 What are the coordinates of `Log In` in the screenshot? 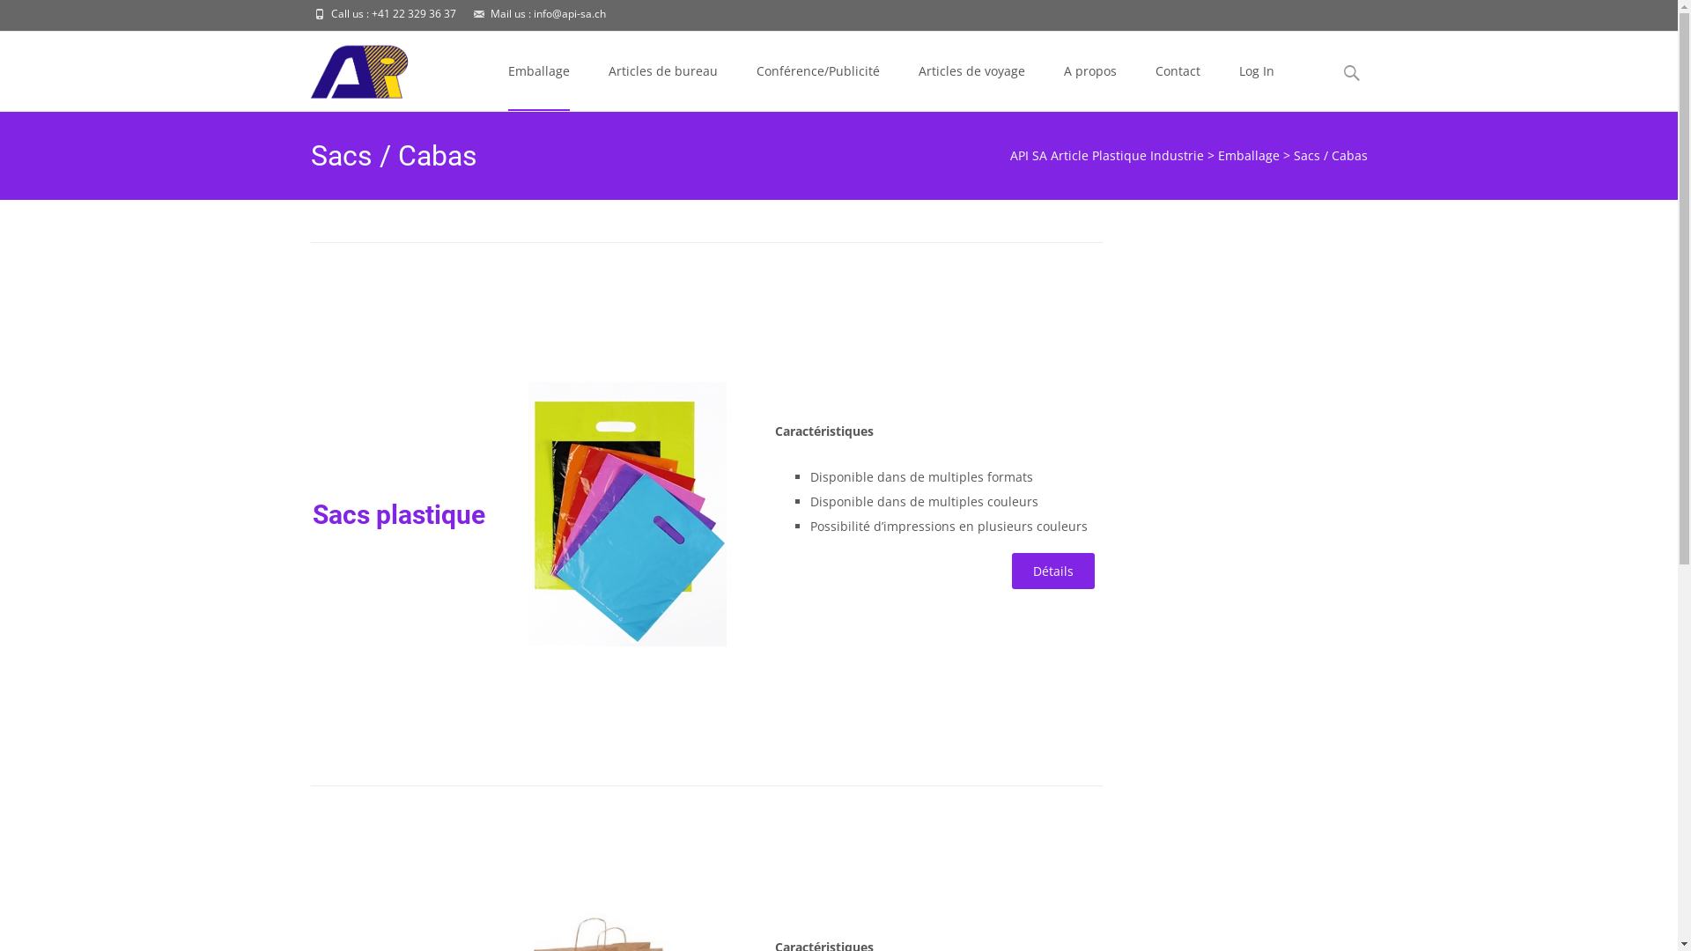 It's located at (1256, 71).